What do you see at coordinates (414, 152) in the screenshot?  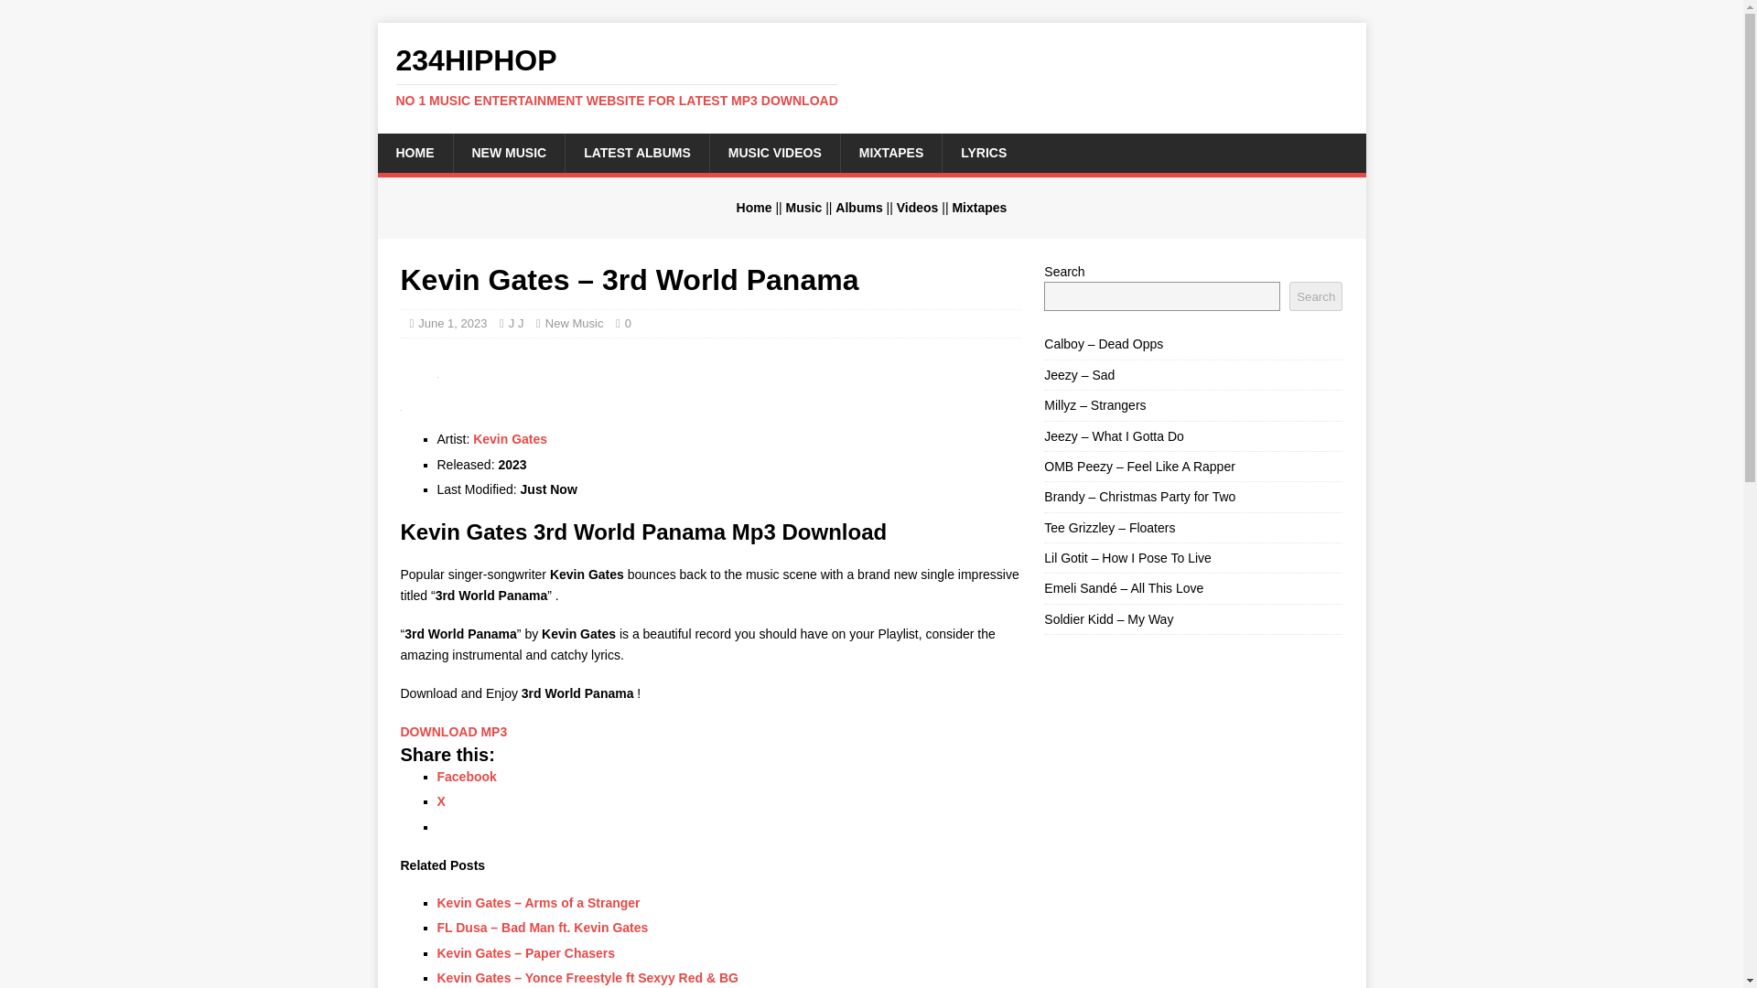 I see `HOME` at bounding box center [414, 152].